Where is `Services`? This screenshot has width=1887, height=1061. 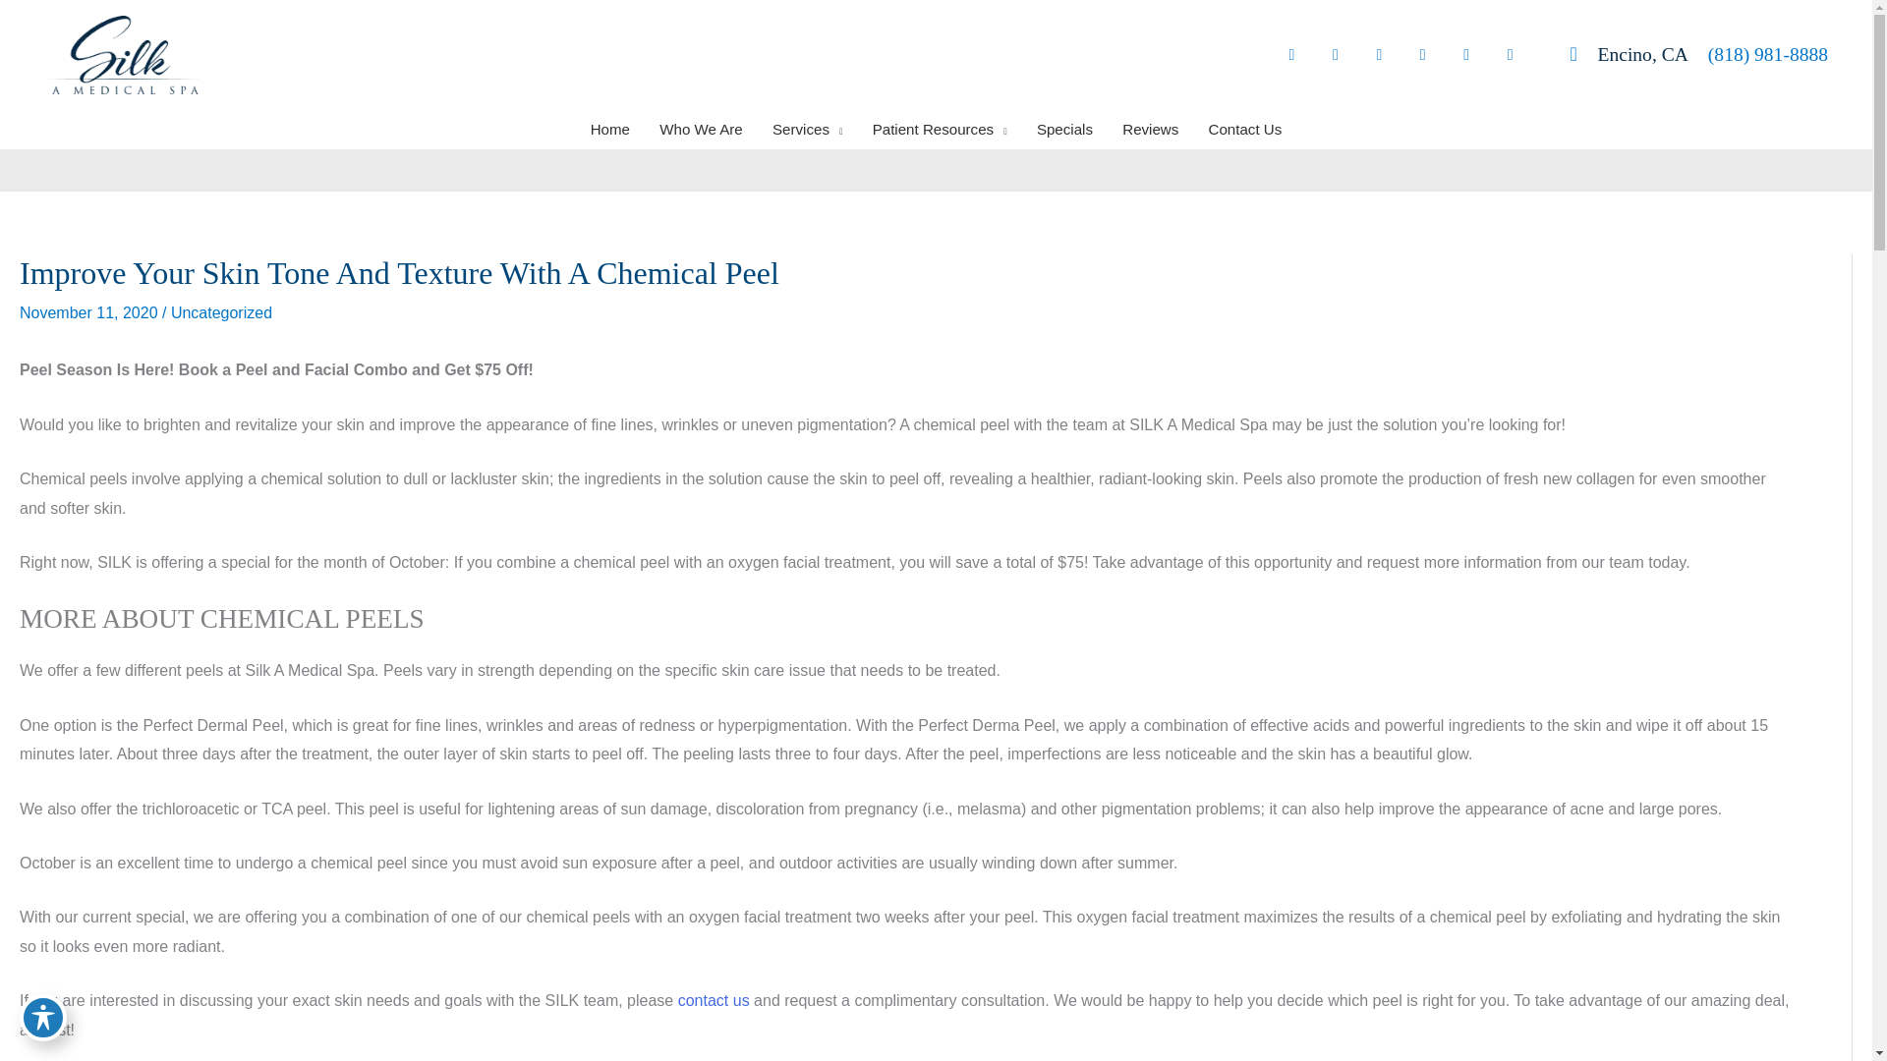
Services is located at coordinates (808, 130).